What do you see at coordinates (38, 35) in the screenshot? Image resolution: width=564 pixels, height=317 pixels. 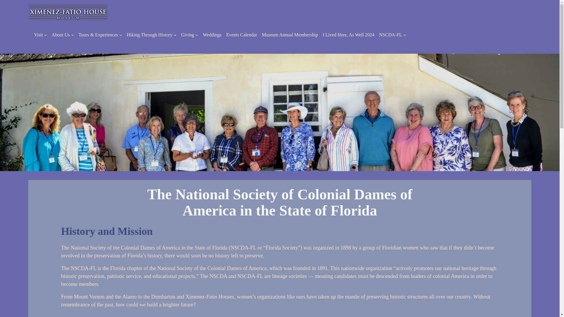 I see `Visit` at bounding box center [38, 35].